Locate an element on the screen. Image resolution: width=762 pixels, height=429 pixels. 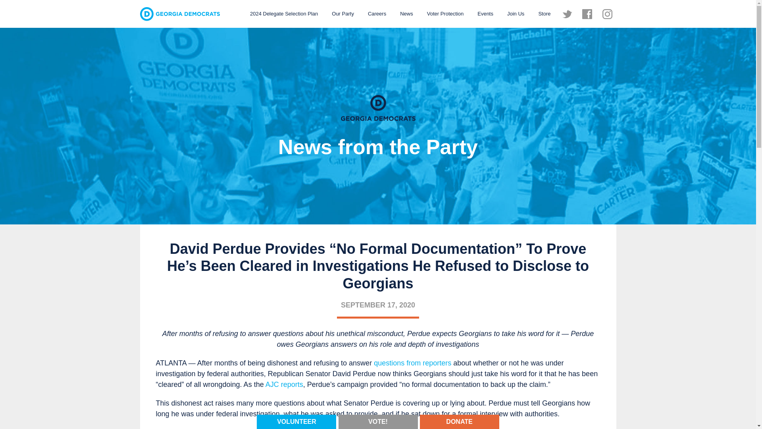
Our Party is located at coordinates (343, 14).